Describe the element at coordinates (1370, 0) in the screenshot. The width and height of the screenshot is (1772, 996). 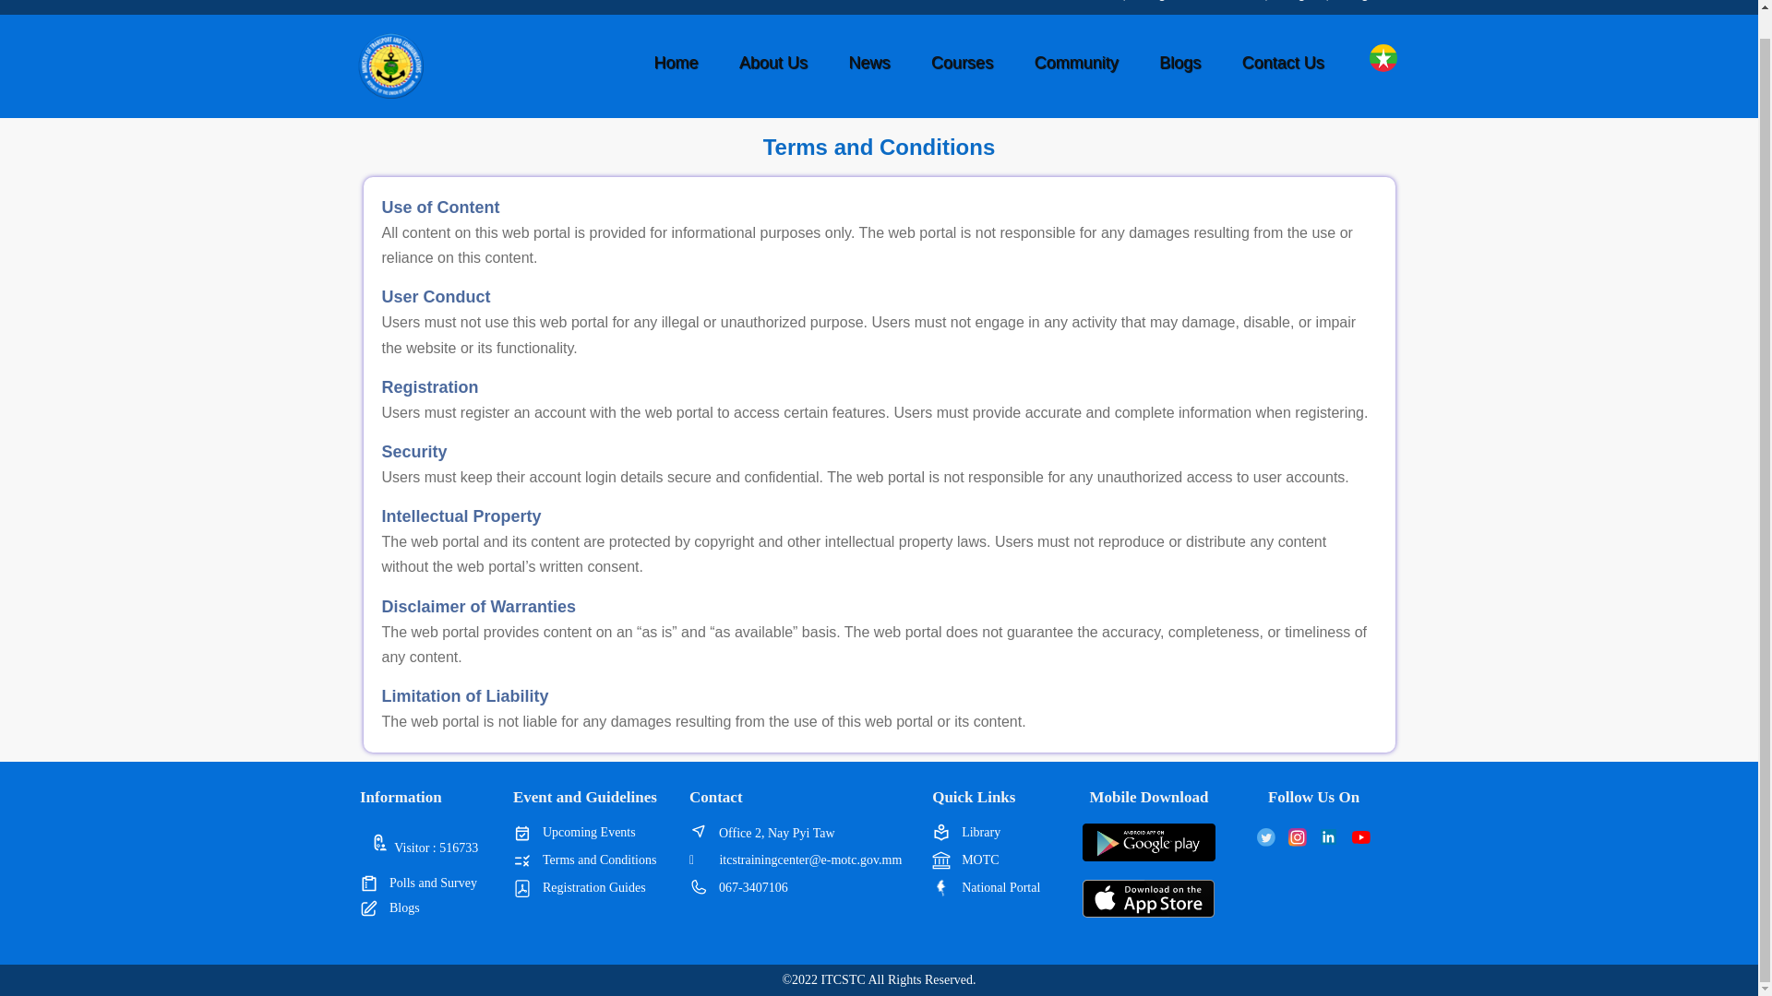
I see `Register` at that location.